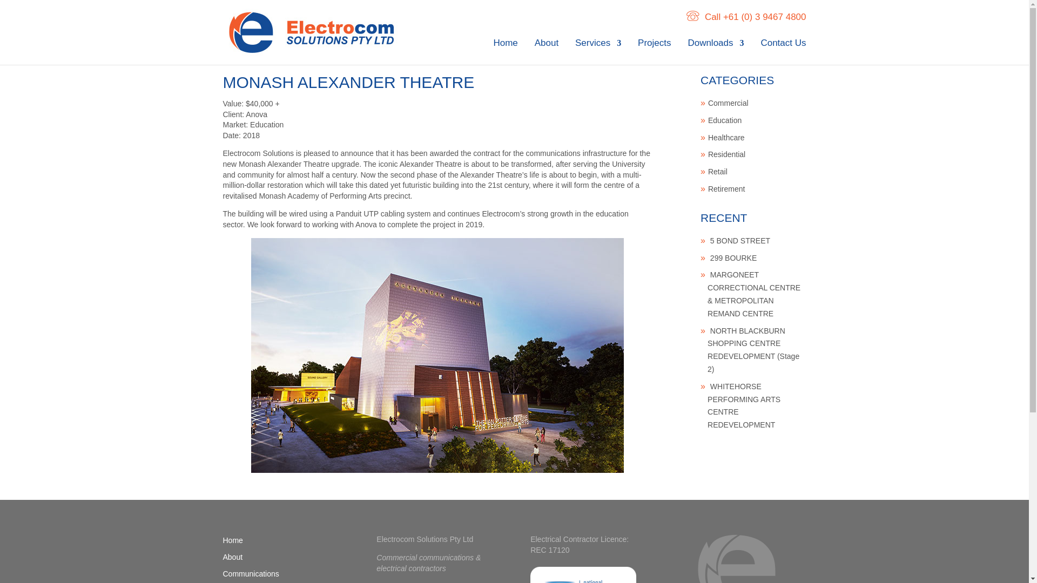  Describe the element at coordinates (733, 258) in the screenshot. I see `299 BOURKE` at that location.